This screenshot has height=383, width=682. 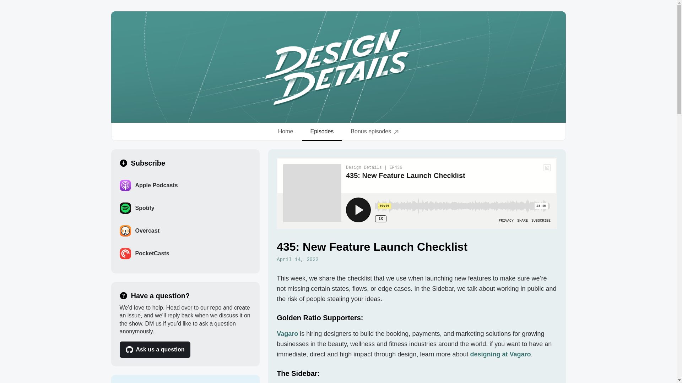 What do you see at coordinates (185, 253) in the screenshot?
I see `PocketCasts` at bounding box center [185, 253].